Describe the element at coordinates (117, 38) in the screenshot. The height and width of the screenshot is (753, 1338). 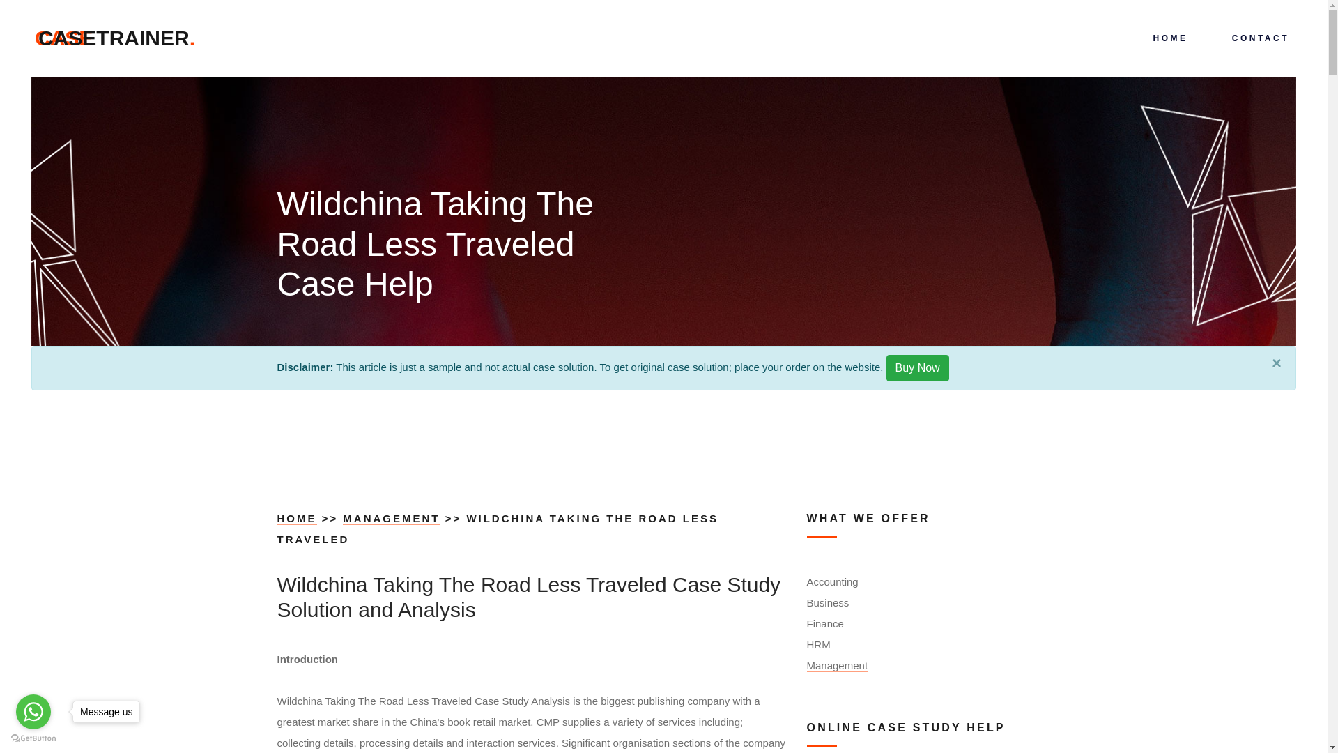
I see `HOME` at that location.